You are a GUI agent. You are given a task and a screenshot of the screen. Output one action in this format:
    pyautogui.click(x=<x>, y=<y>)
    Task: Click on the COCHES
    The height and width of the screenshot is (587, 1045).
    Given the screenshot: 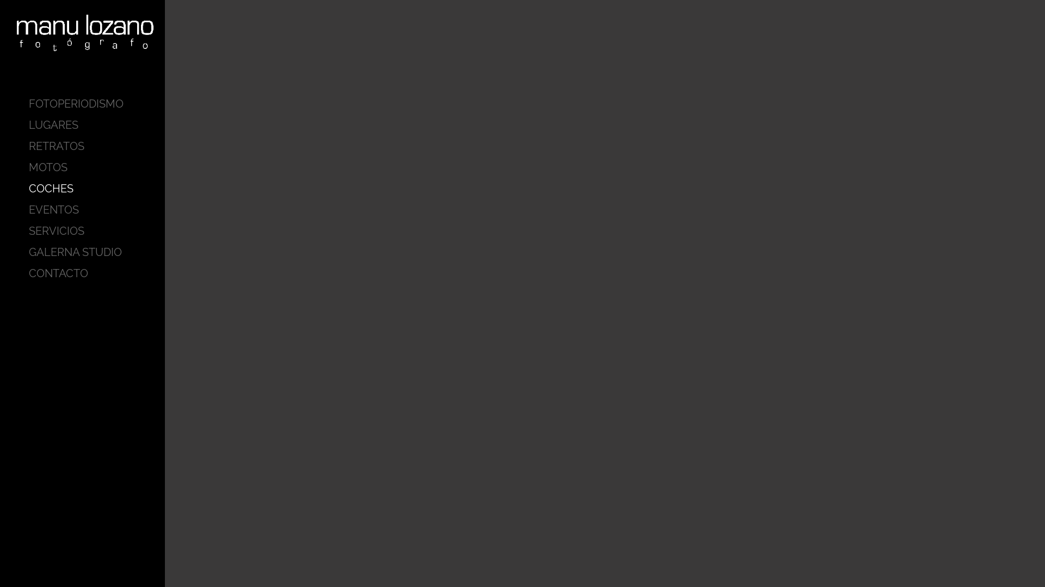 What is the action you would take?
    pyautogui.click(x=76, y=189)
    